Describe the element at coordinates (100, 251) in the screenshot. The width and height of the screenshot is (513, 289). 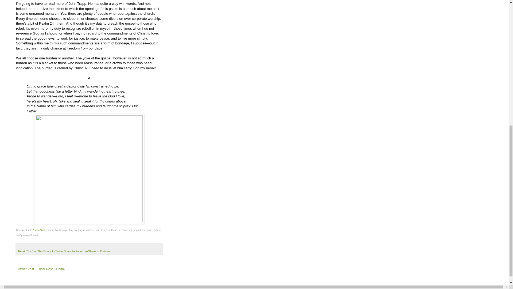
I see `Share to Pinterest` at that location.